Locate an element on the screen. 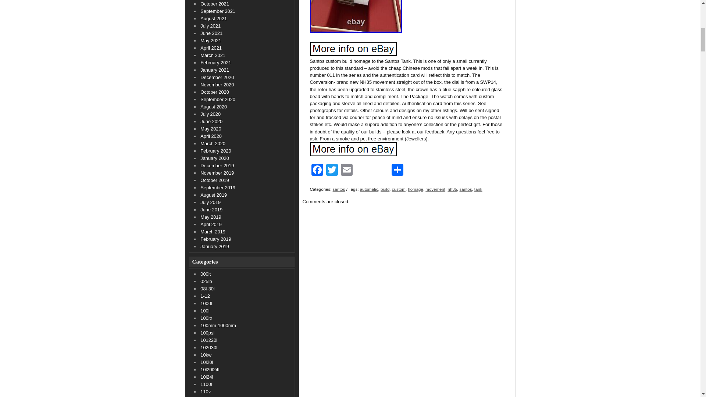  automatic is located at coordinates (369, 189).